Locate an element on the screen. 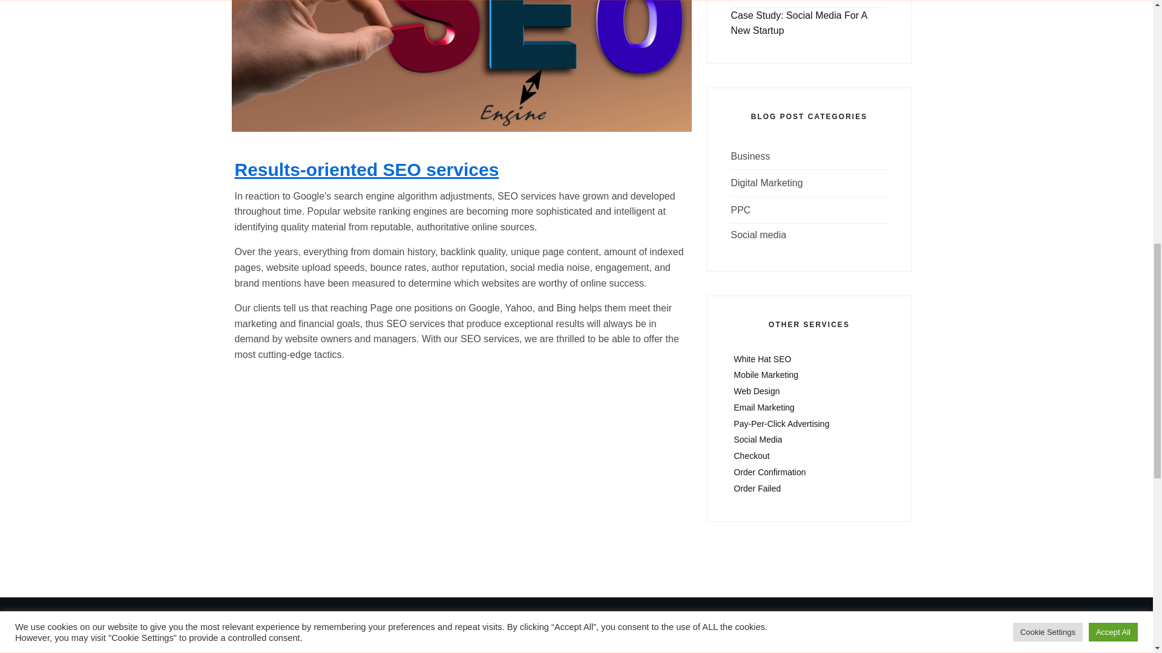 The height and width of the screenshot is (653, 1162). Social Media is located at coordinates (809, 439).